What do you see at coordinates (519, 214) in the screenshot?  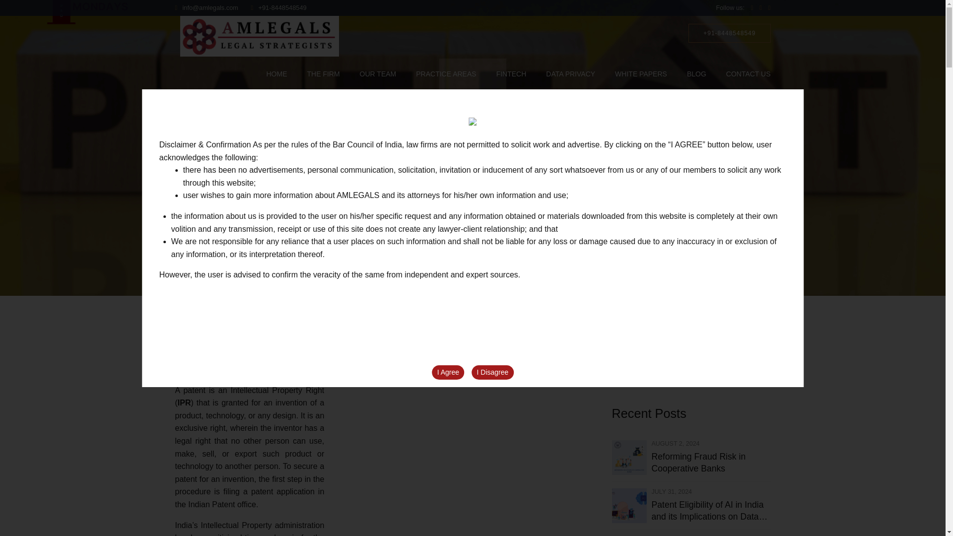 I see `0` at bounding box center [519, 214].